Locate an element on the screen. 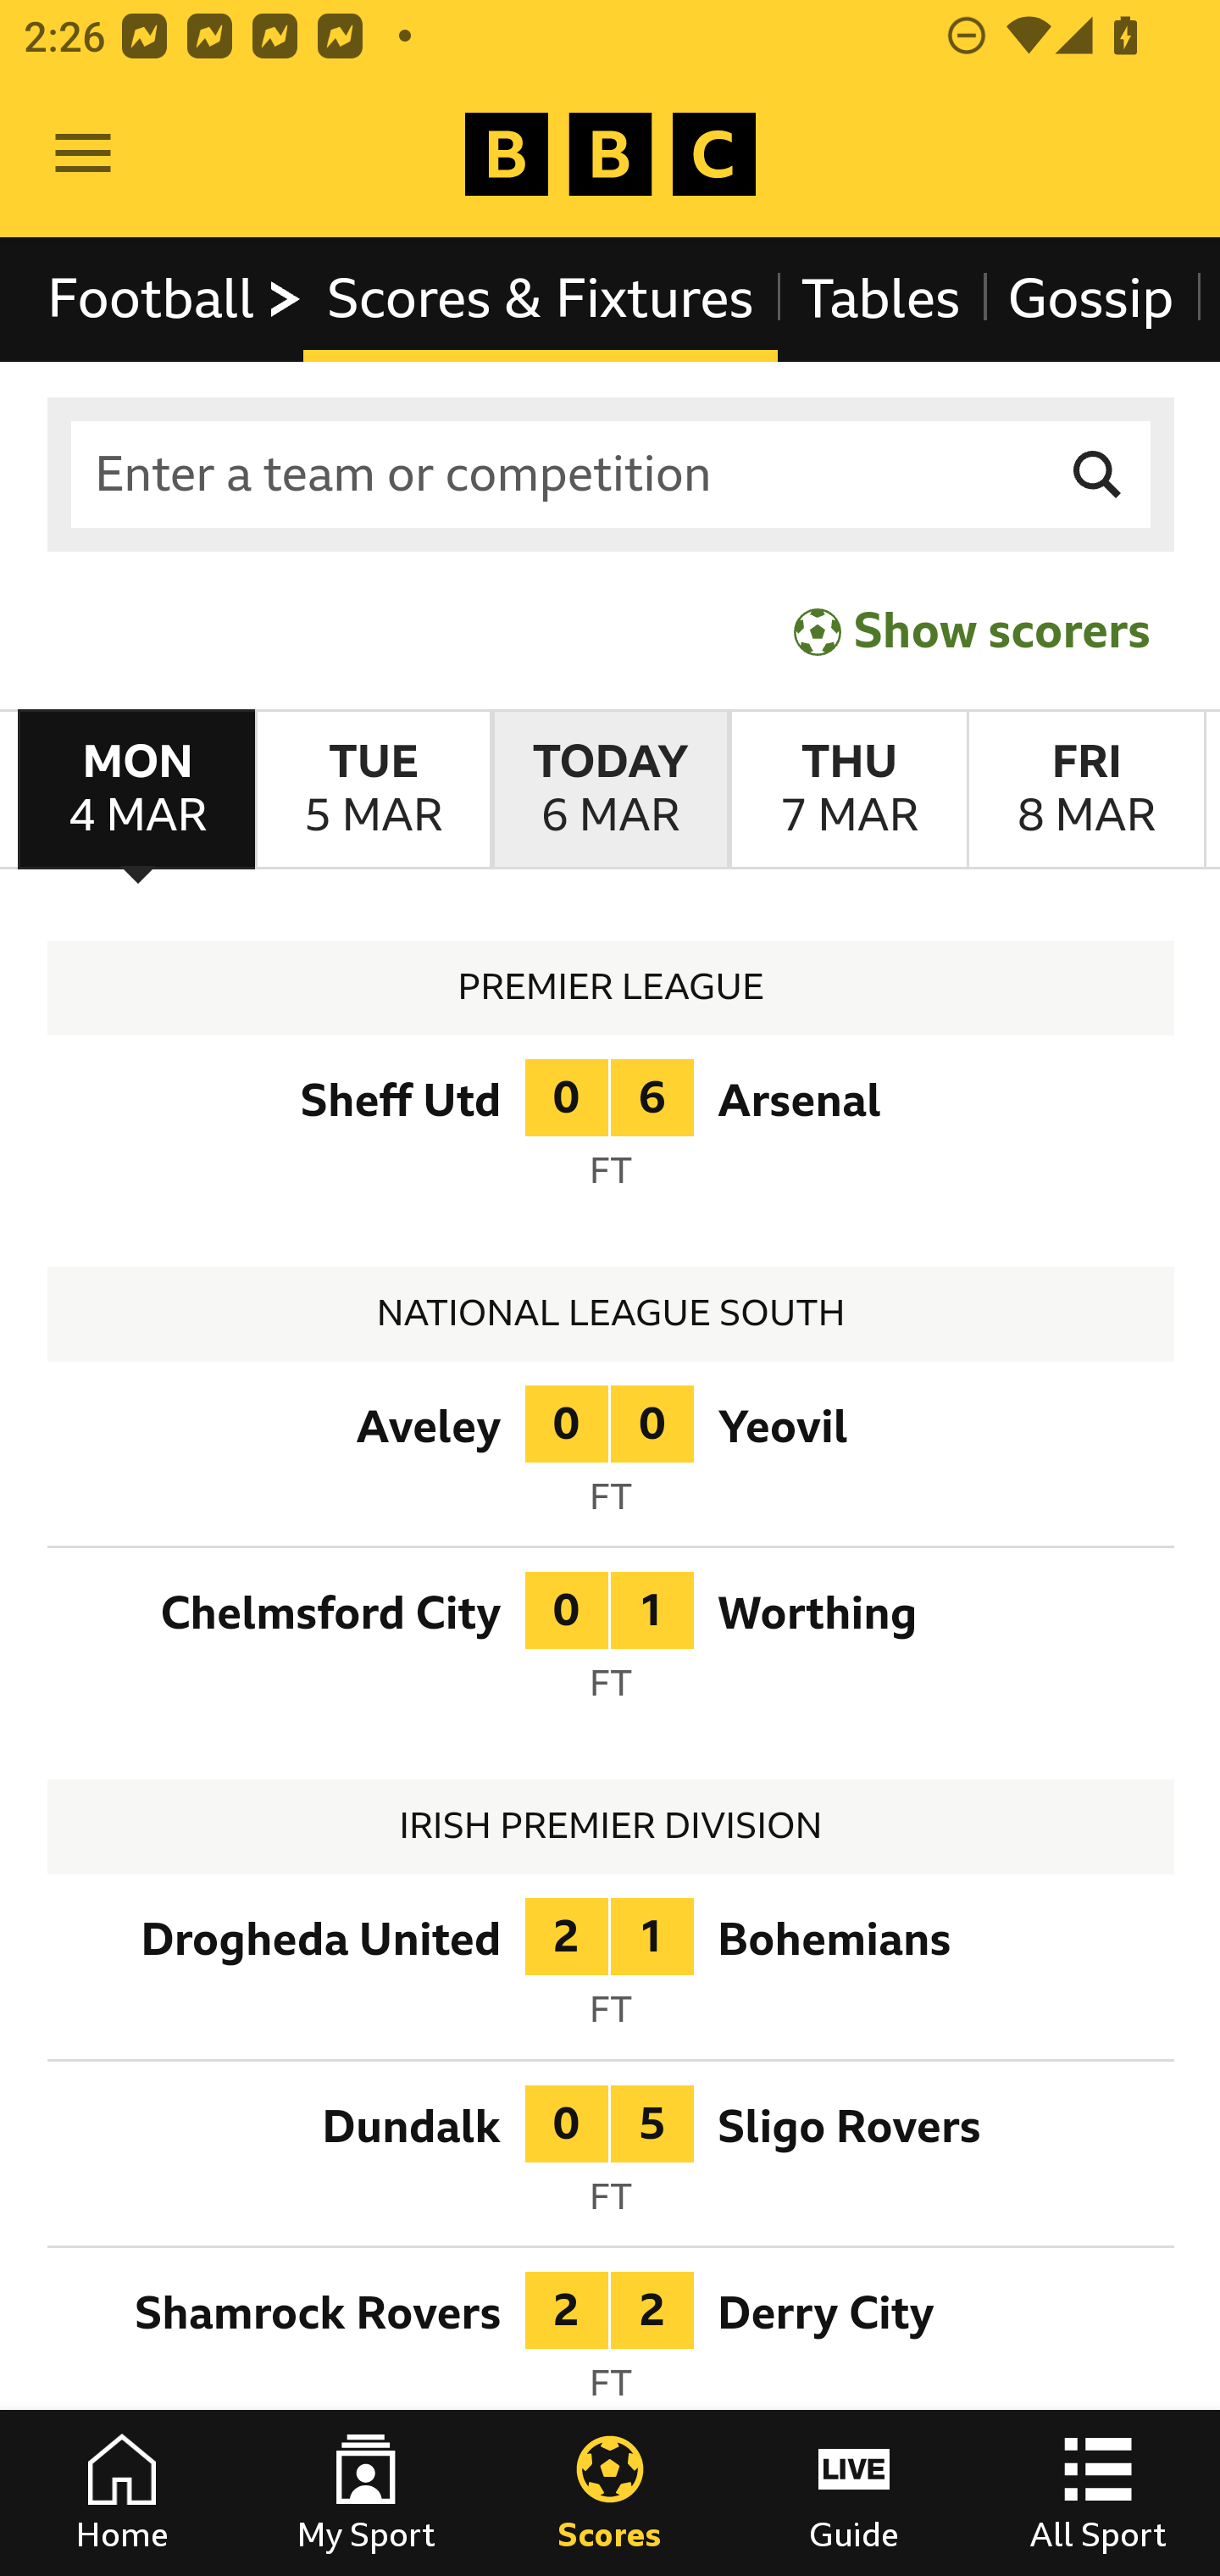 The height and width of the screenshot is (2576, 1220). All Sport is located at coordinates (1098, 2493).